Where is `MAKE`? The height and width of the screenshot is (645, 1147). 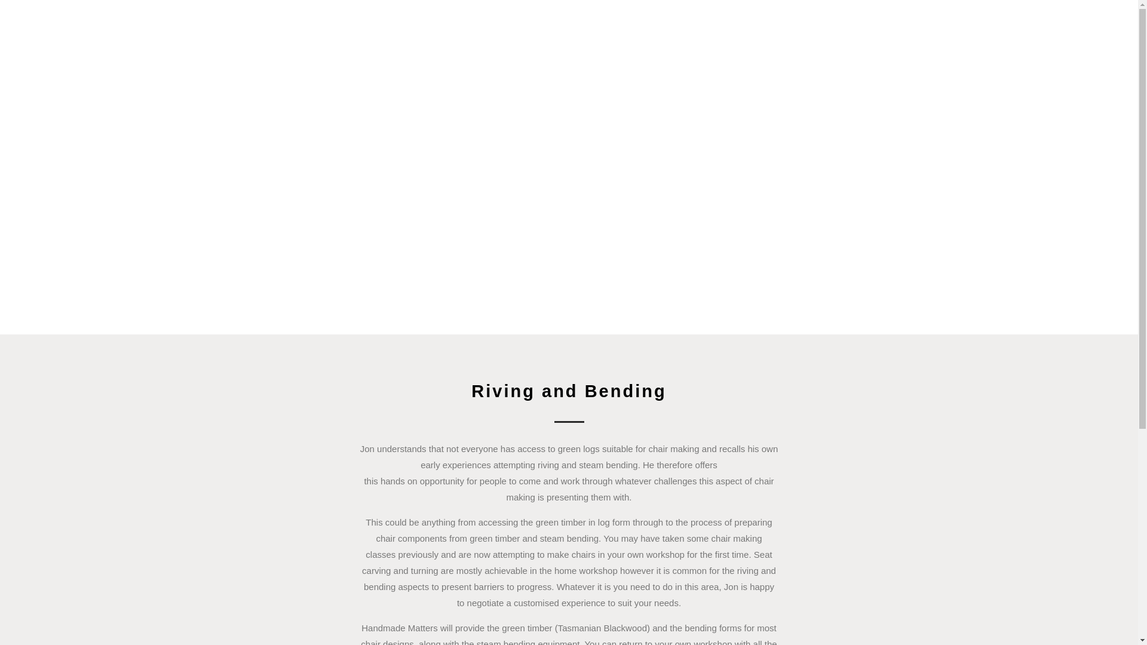
MAKE is located at coordinates (777, 49).